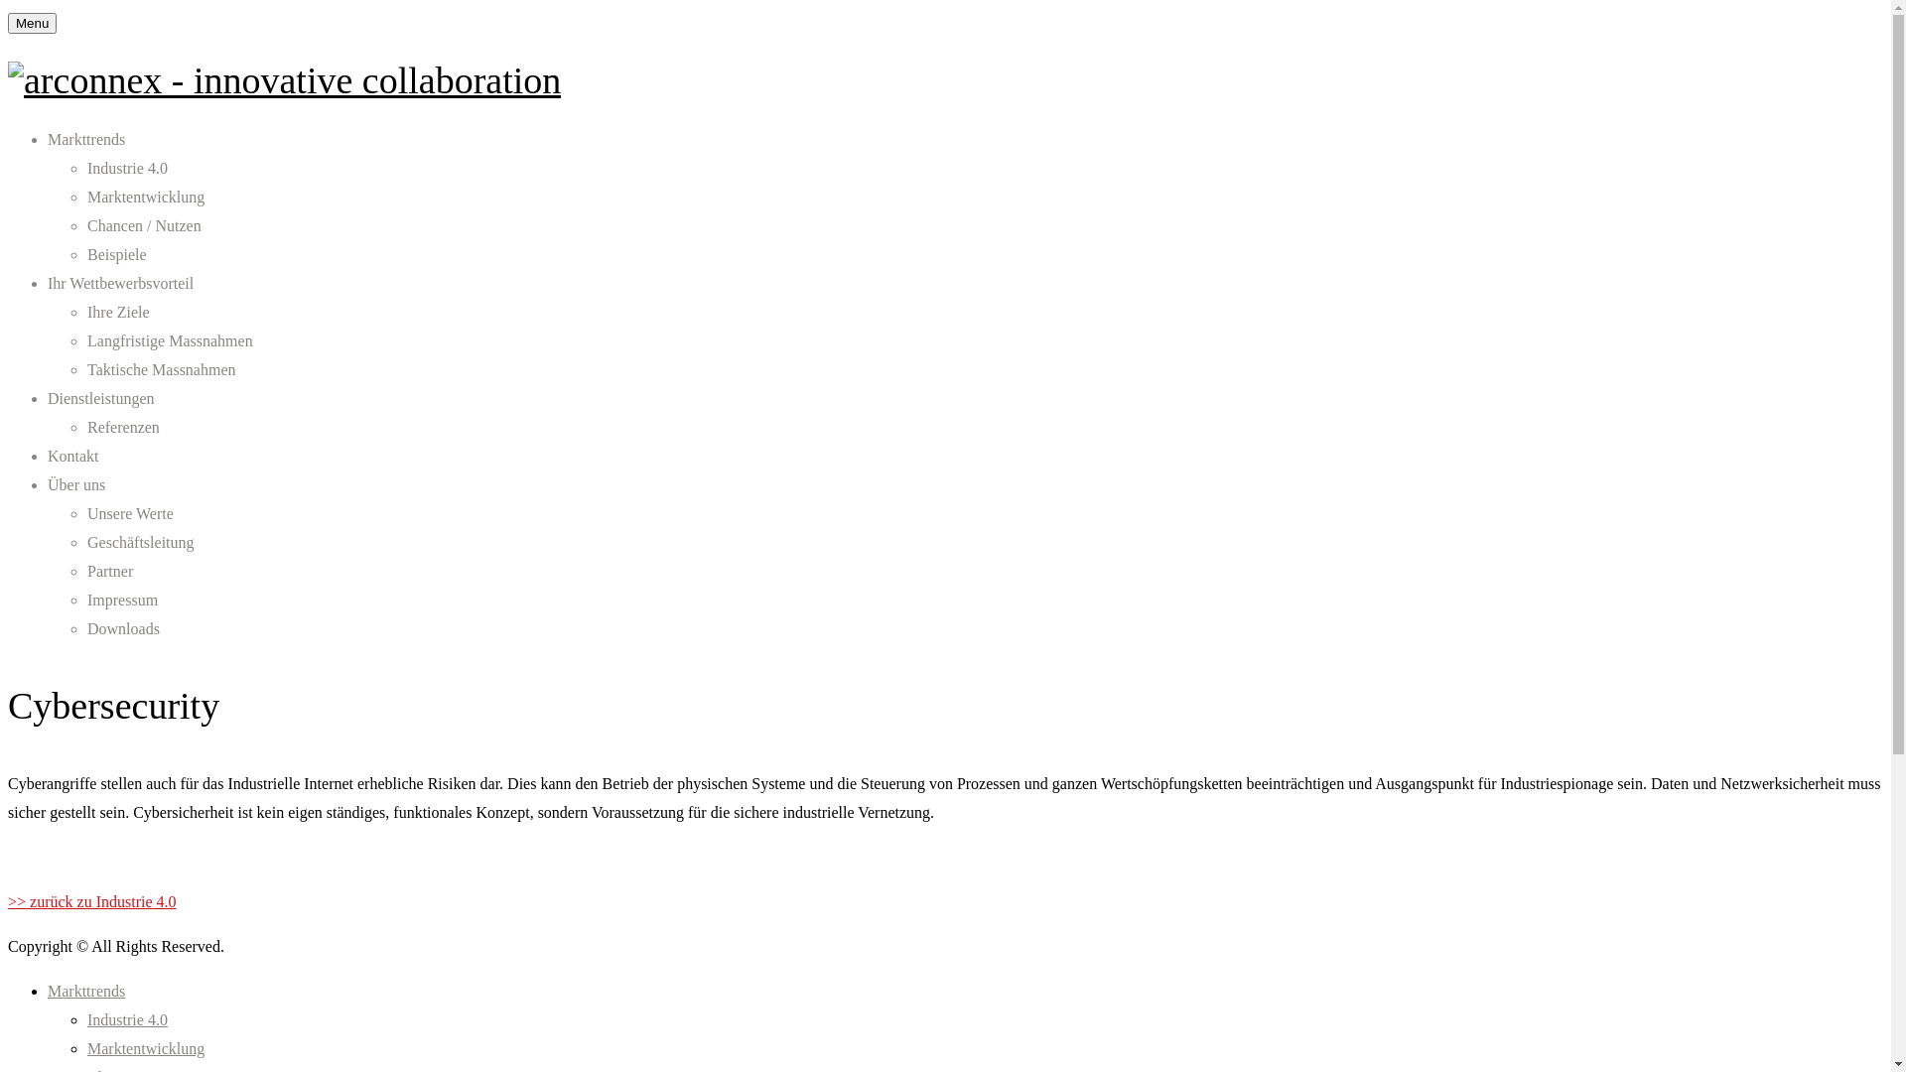  What do you see at coordinates (171, 341) in the screenshot?
I see `Langfristige Massnahmen` at bounding box center [171, 341].